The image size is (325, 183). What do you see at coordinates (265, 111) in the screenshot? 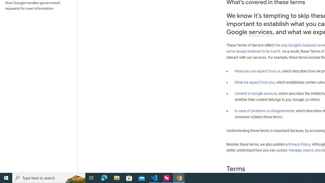
I see `In case of problems or disagreements` at bounding box center [265, 111].